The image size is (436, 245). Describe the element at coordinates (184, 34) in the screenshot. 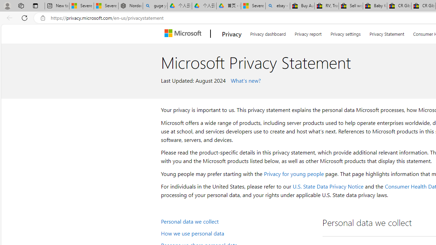

I see `Microsoft` at that location.